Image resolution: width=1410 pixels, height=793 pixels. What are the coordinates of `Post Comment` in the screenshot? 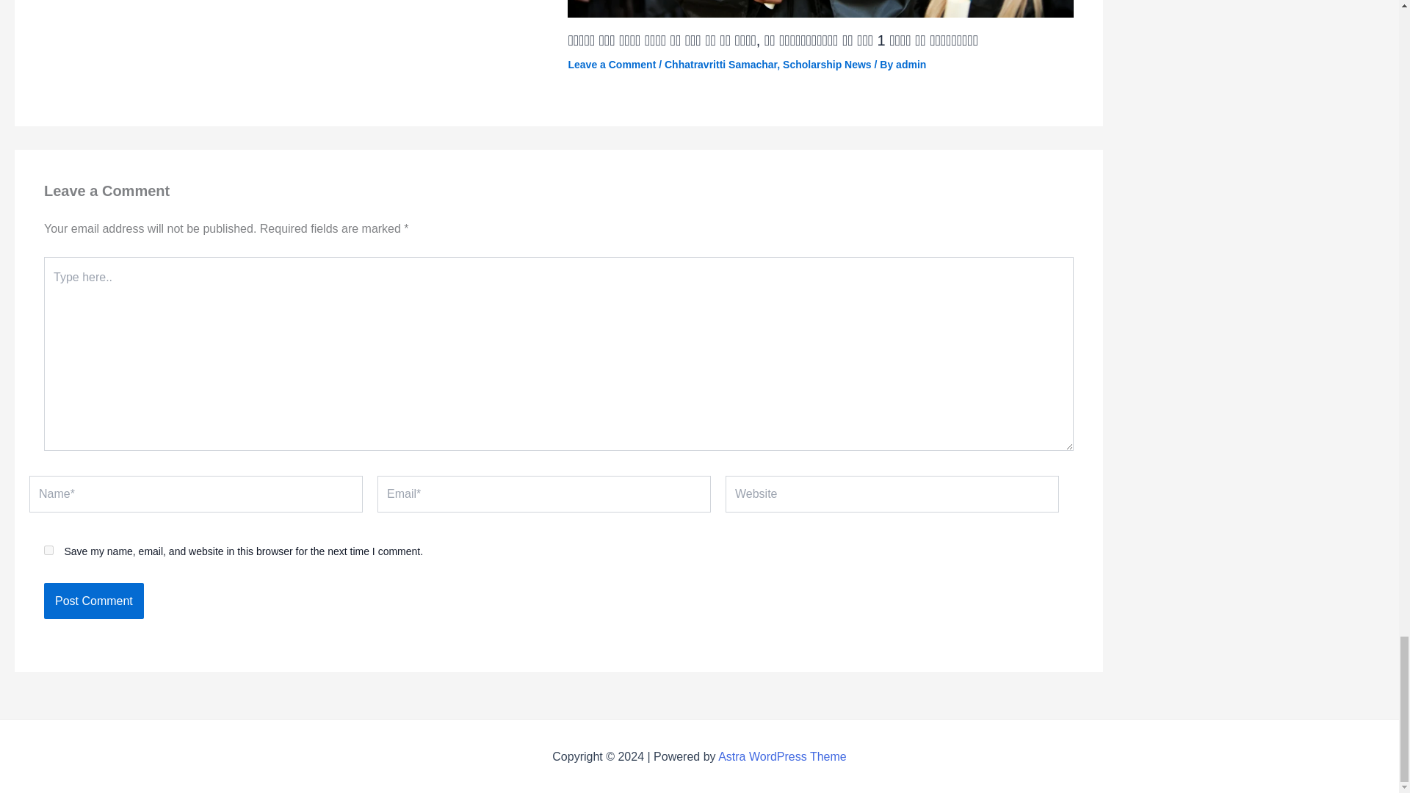 It's located at (93, 601).